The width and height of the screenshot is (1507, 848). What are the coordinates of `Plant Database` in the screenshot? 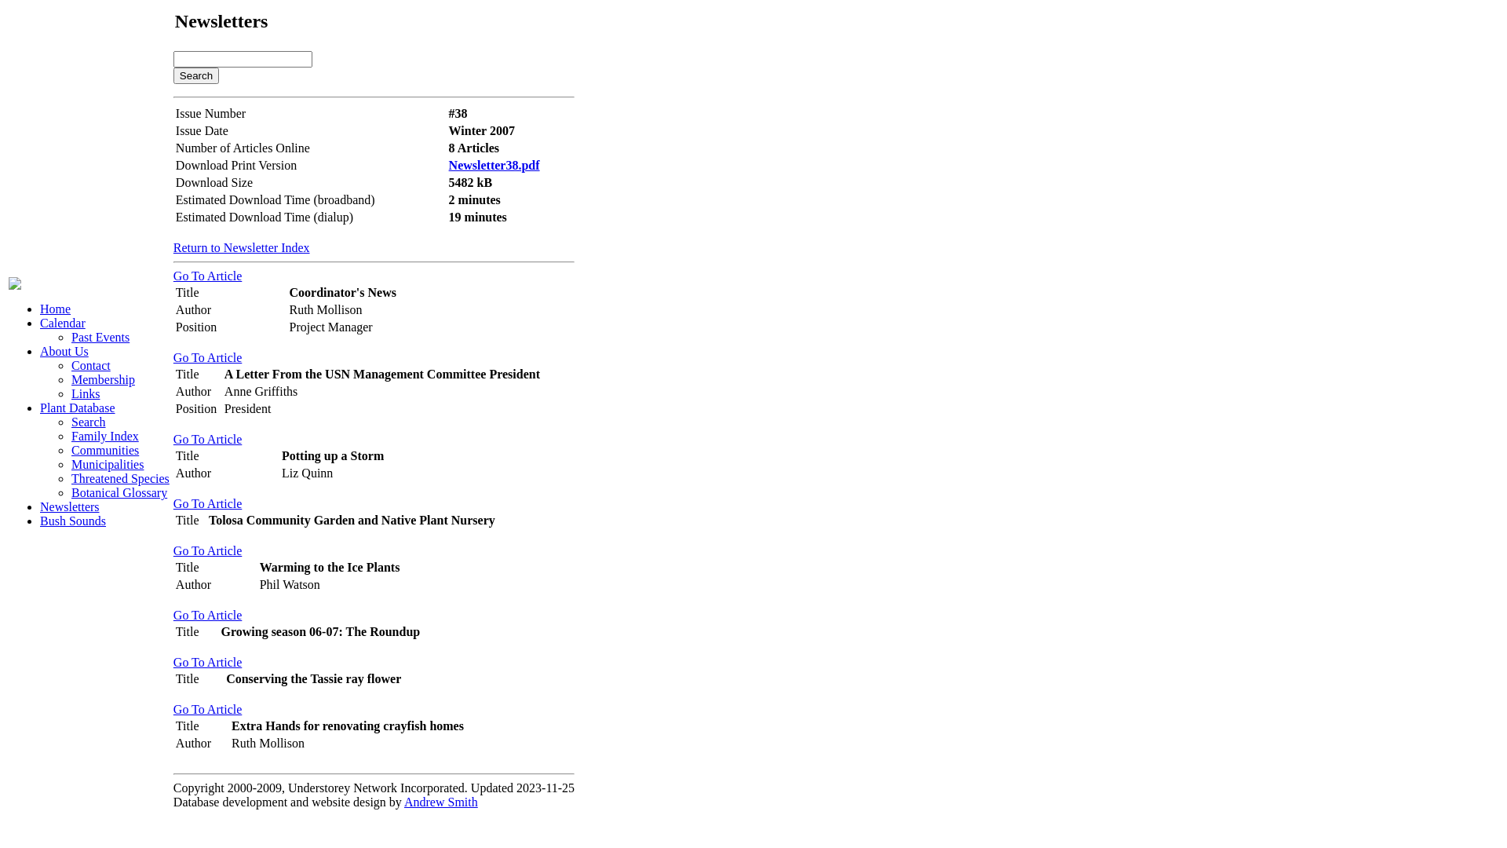 It's located at (78, 408).